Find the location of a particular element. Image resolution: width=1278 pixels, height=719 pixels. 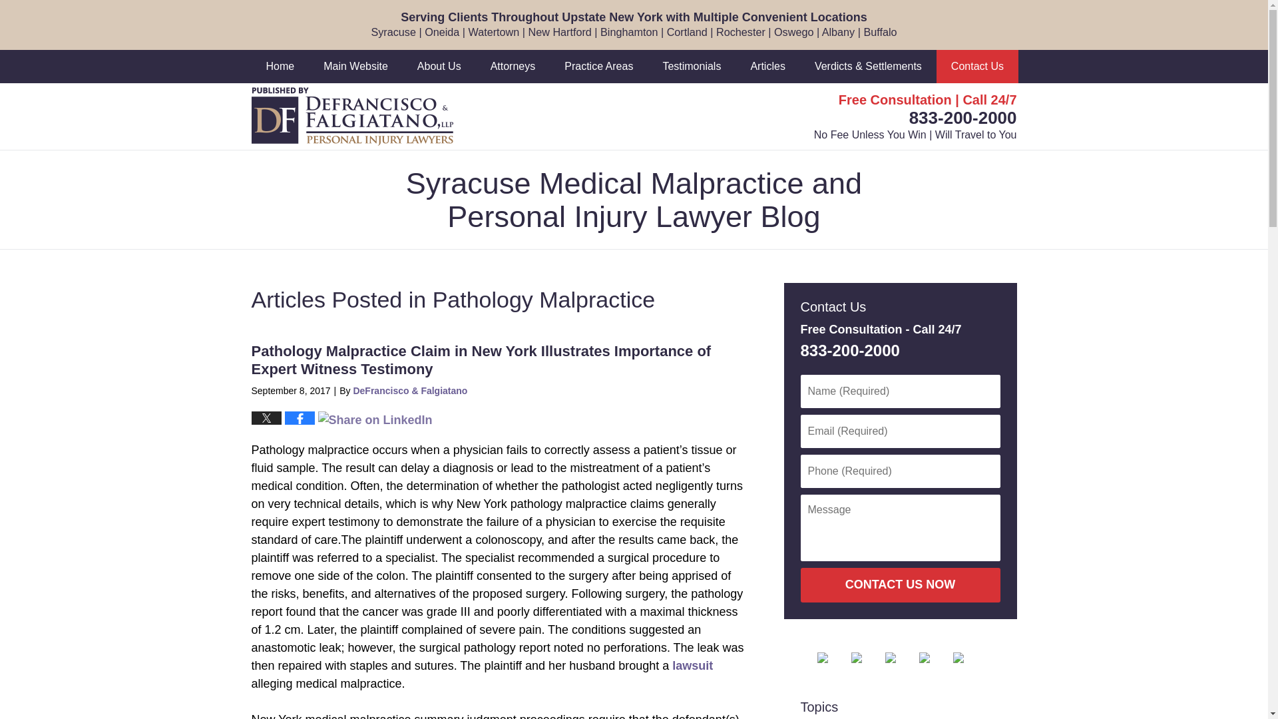

About Us is located at coordinates (439, 67).